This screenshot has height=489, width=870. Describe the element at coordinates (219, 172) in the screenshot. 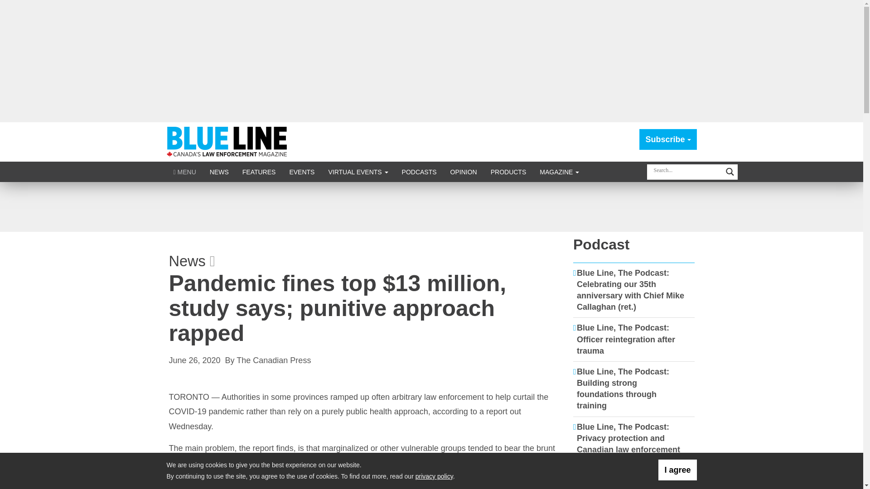

I see `NEWS` at that location.